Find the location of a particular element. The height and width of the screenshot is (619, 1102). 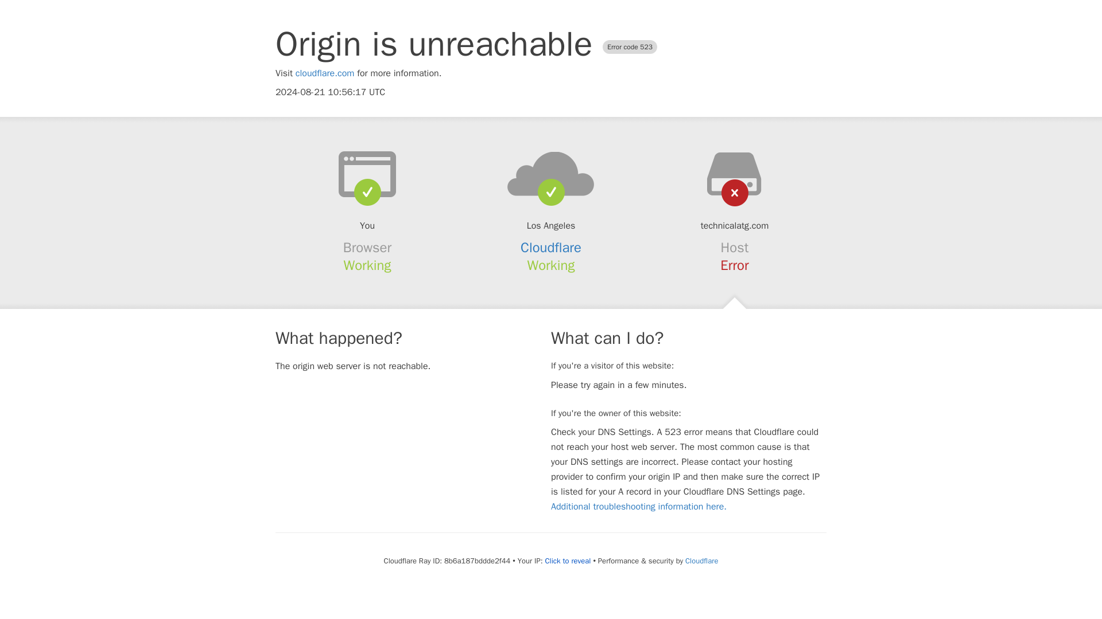

Click to reveal is located at coordinates (568, 561).